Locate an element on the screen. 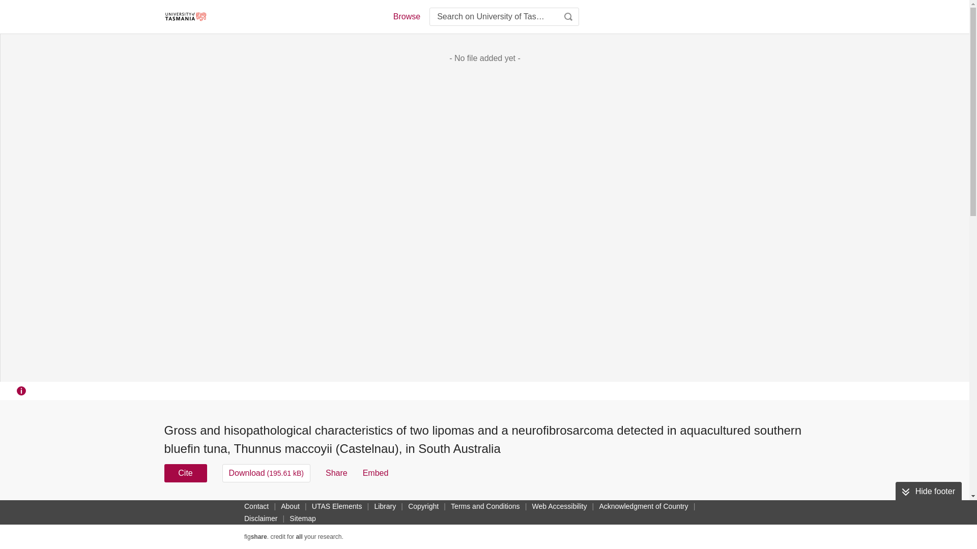 This screenshot has width=977, height=549. Web Accessibility is located at coordinates (560, 506).